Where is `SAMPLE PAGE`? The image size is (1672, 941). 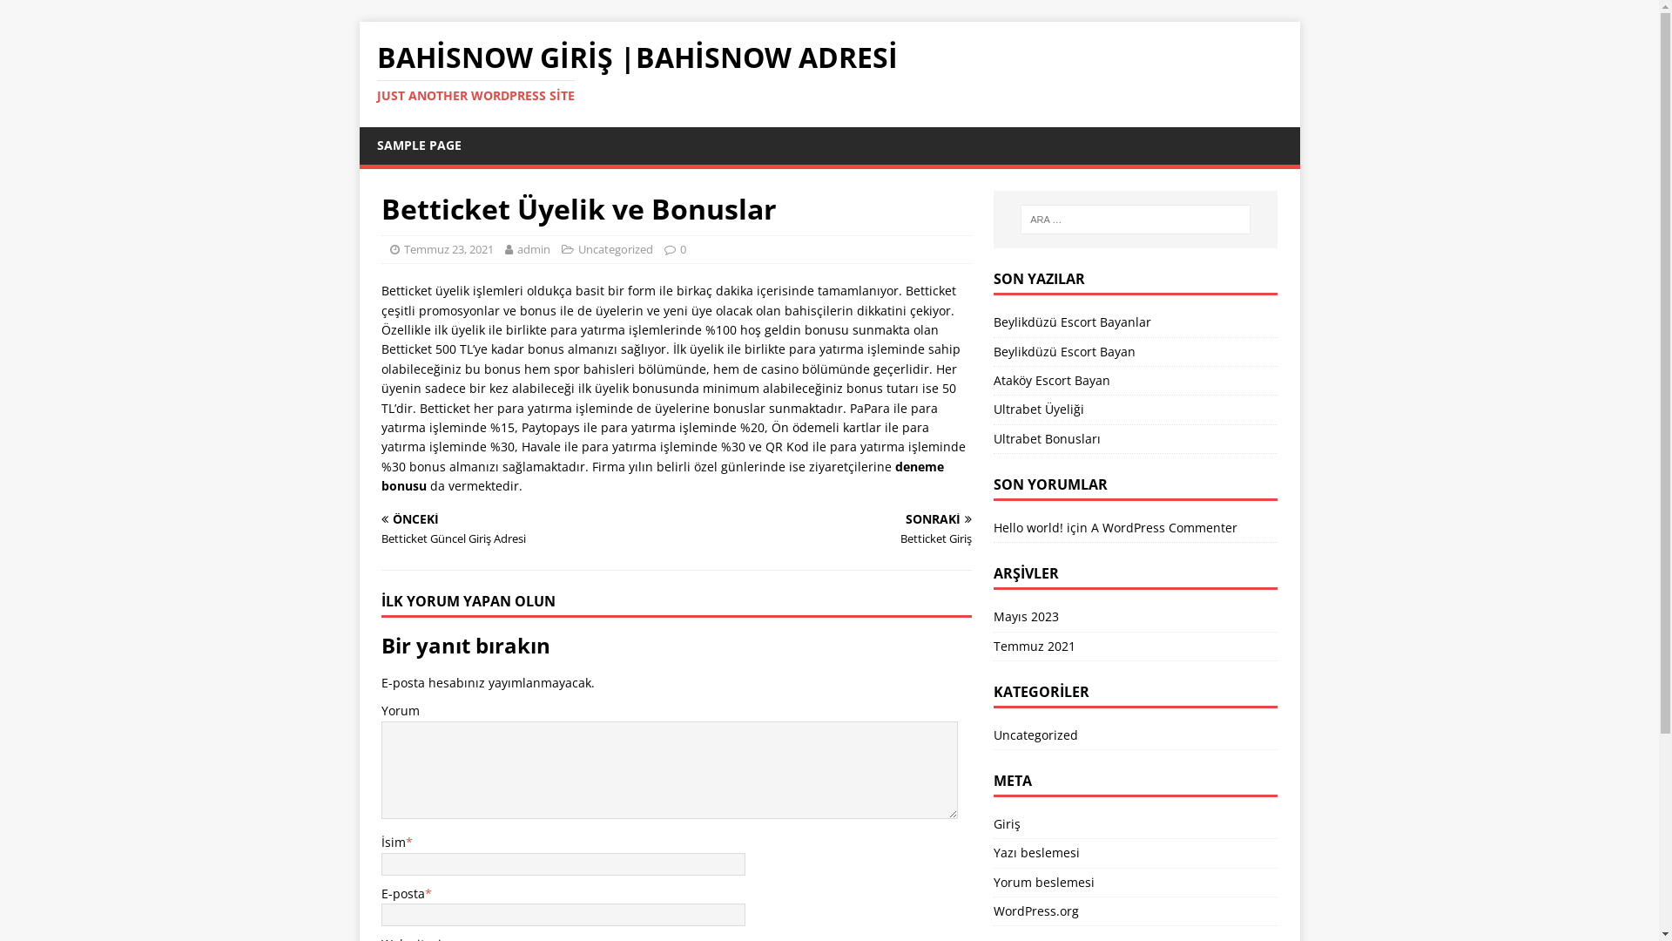
SAMPLE PAGE is located at coordinates (418, 146).